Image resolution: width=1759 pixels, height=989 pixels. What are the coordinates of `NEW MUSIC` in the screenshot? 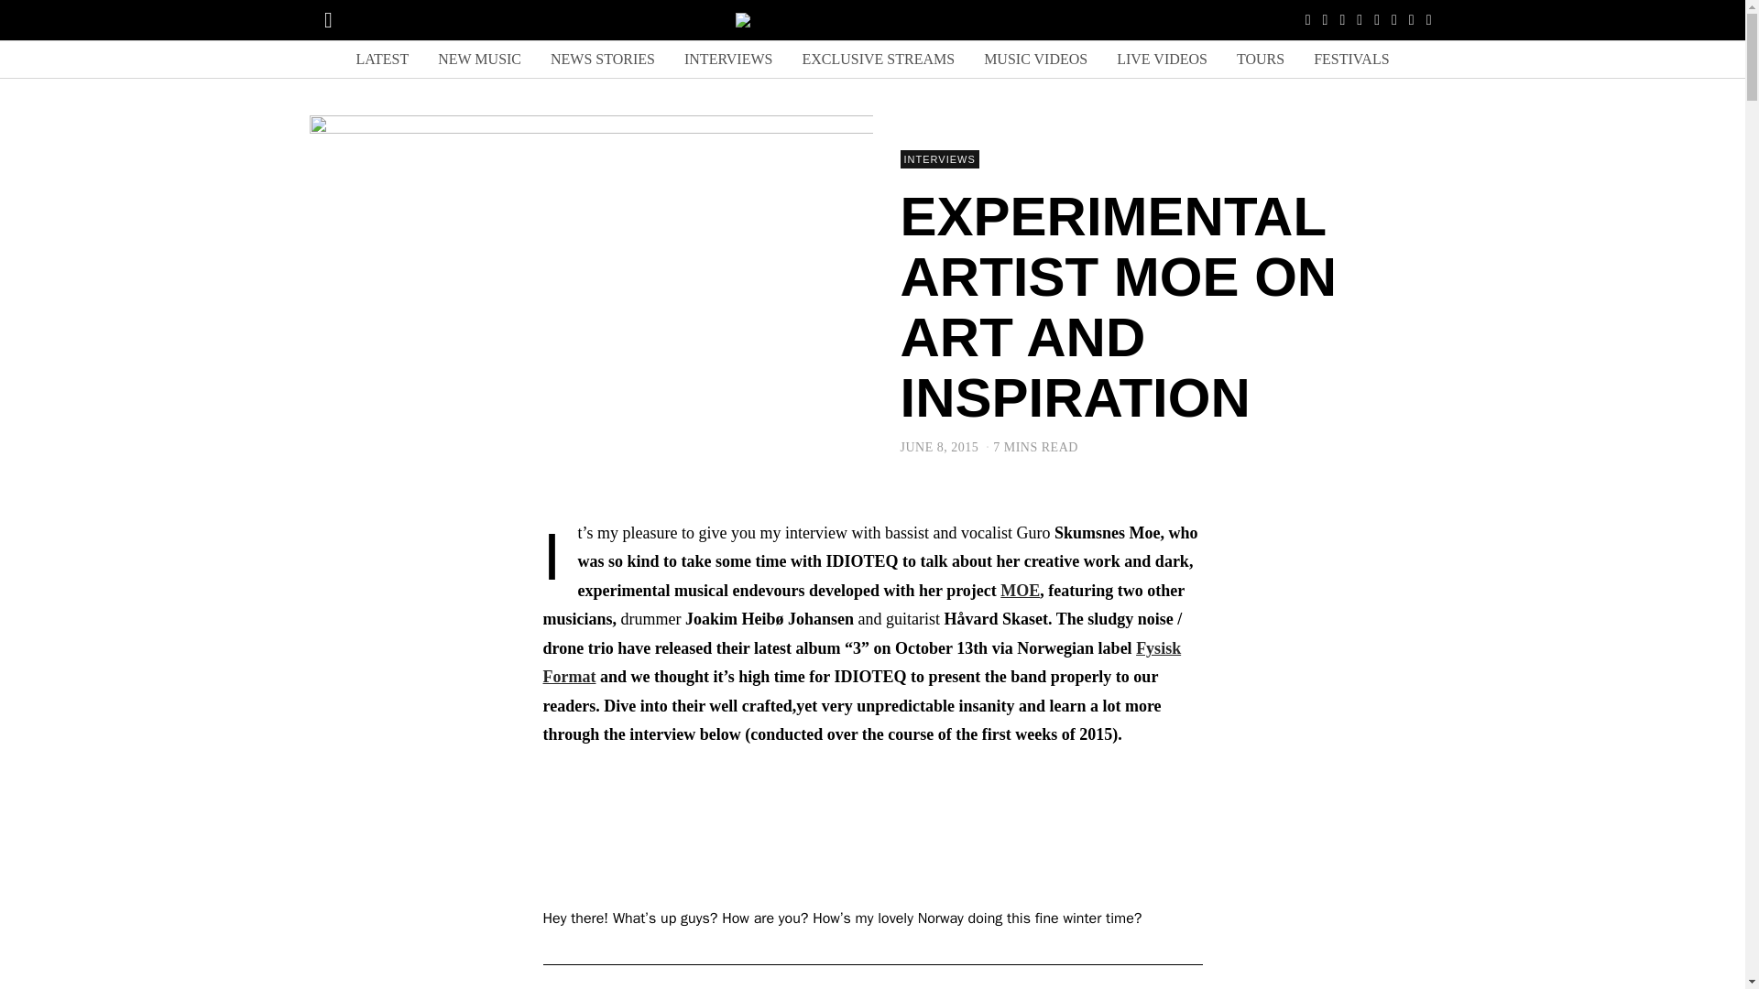 It's located at (480, 60).